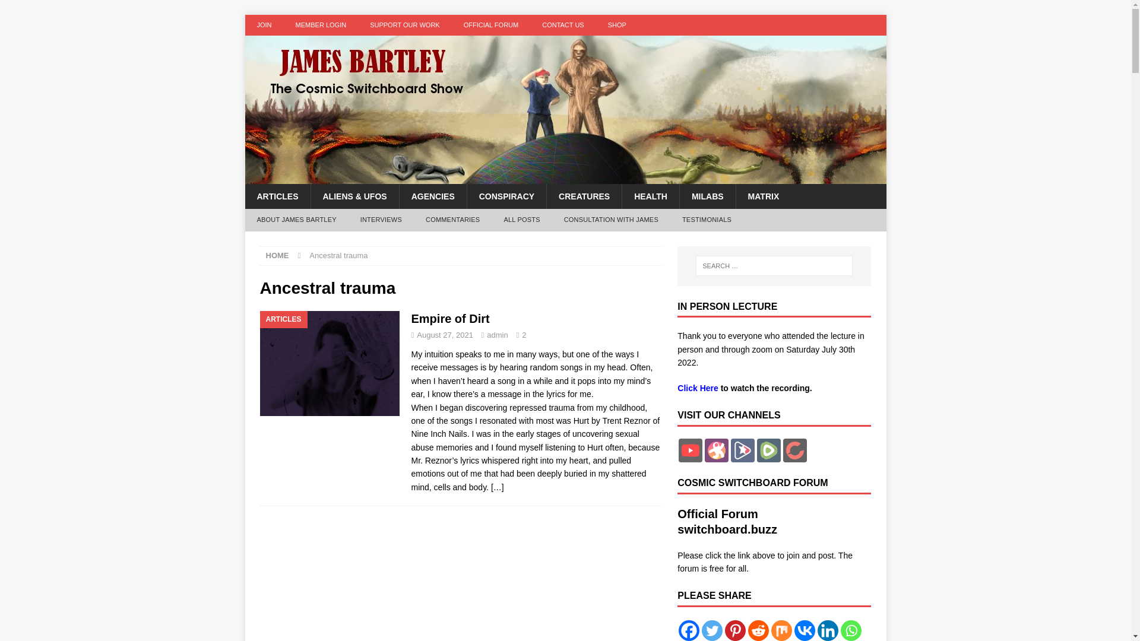 Image resolution: width=1140 pixels, height=641 pixels. I want to click on INTERVIEWS, so click(381, 220).